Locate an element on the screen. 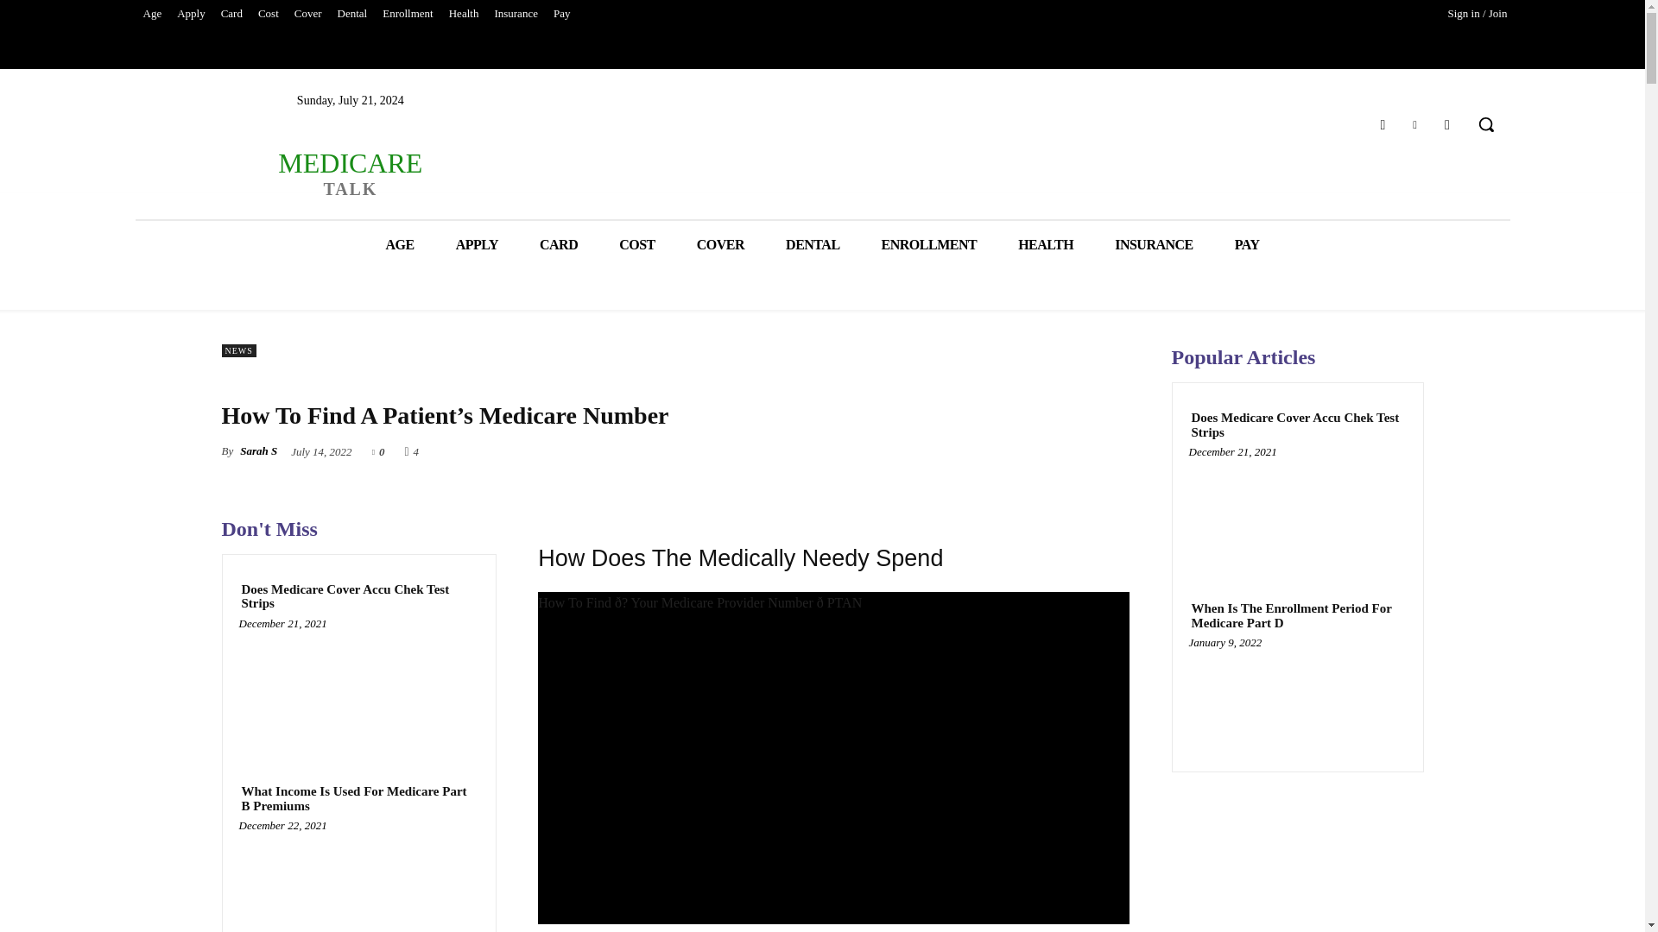  Twitter is located at coordinates (561, 14).